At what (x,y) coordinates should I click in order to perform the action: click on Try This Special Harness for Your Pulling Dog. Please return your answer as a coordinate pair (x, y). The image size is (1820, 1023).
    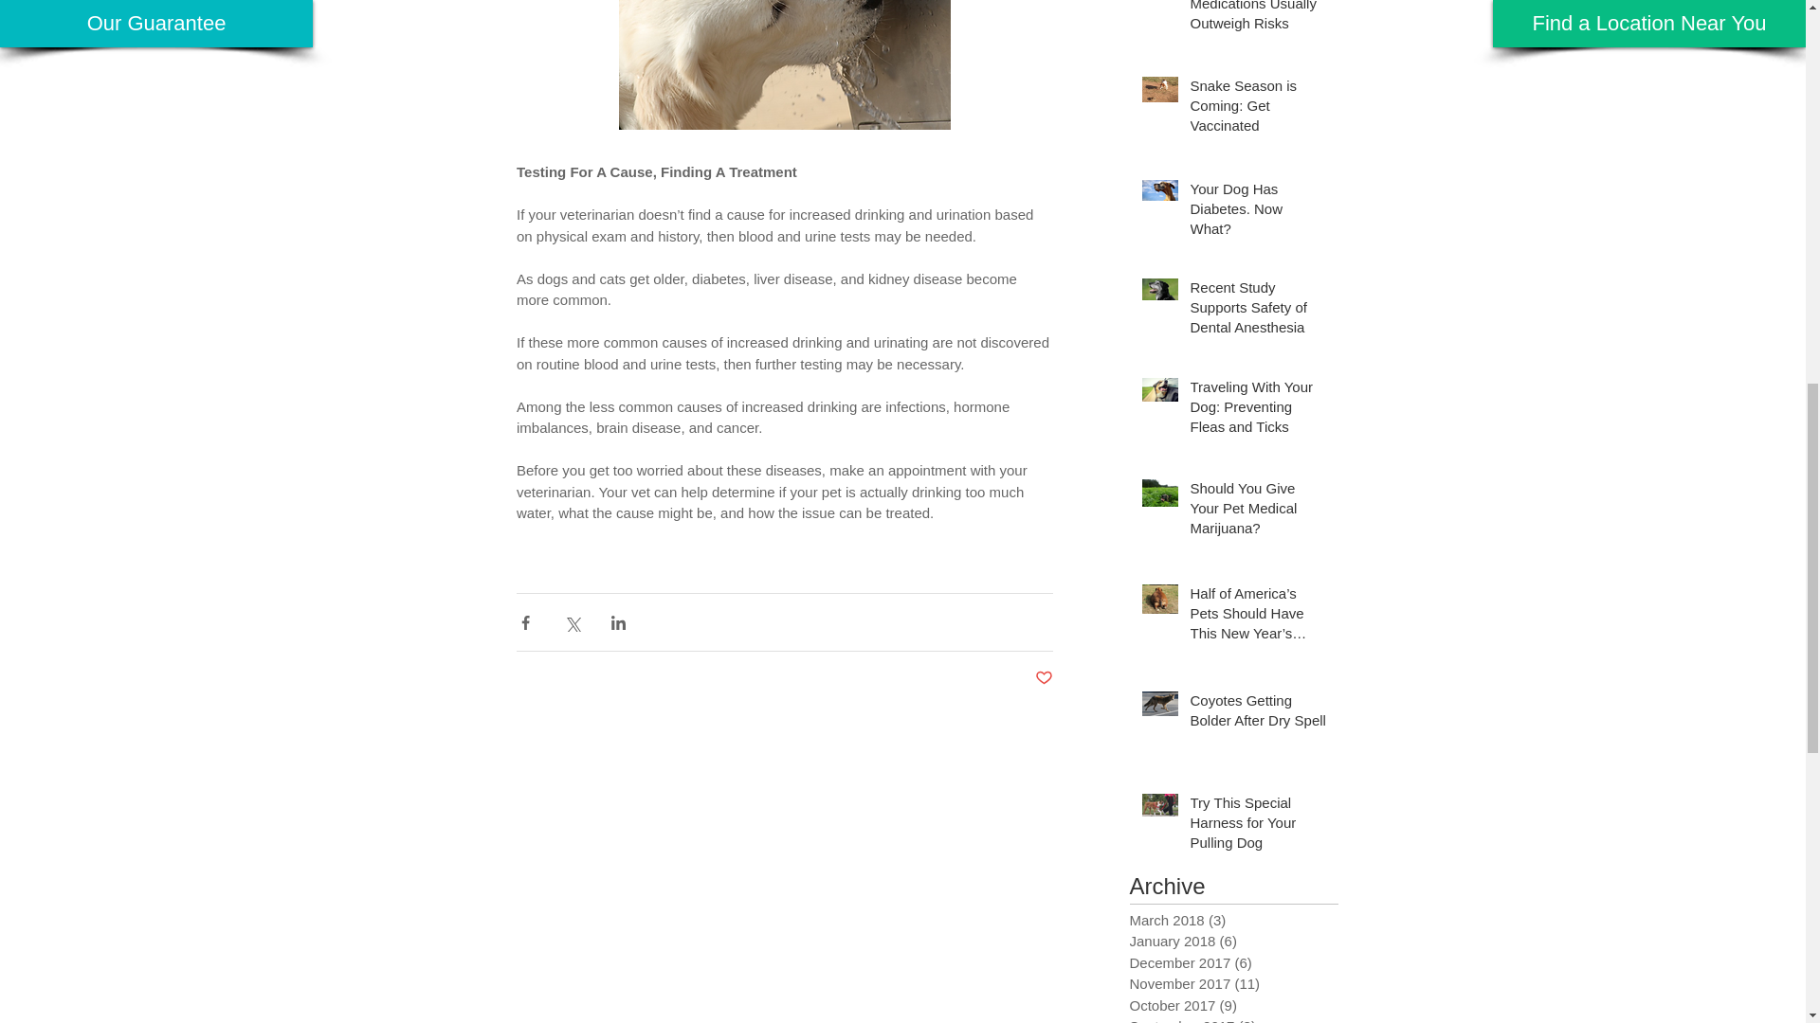
    Looking at the image, I should click on (1258, 826).